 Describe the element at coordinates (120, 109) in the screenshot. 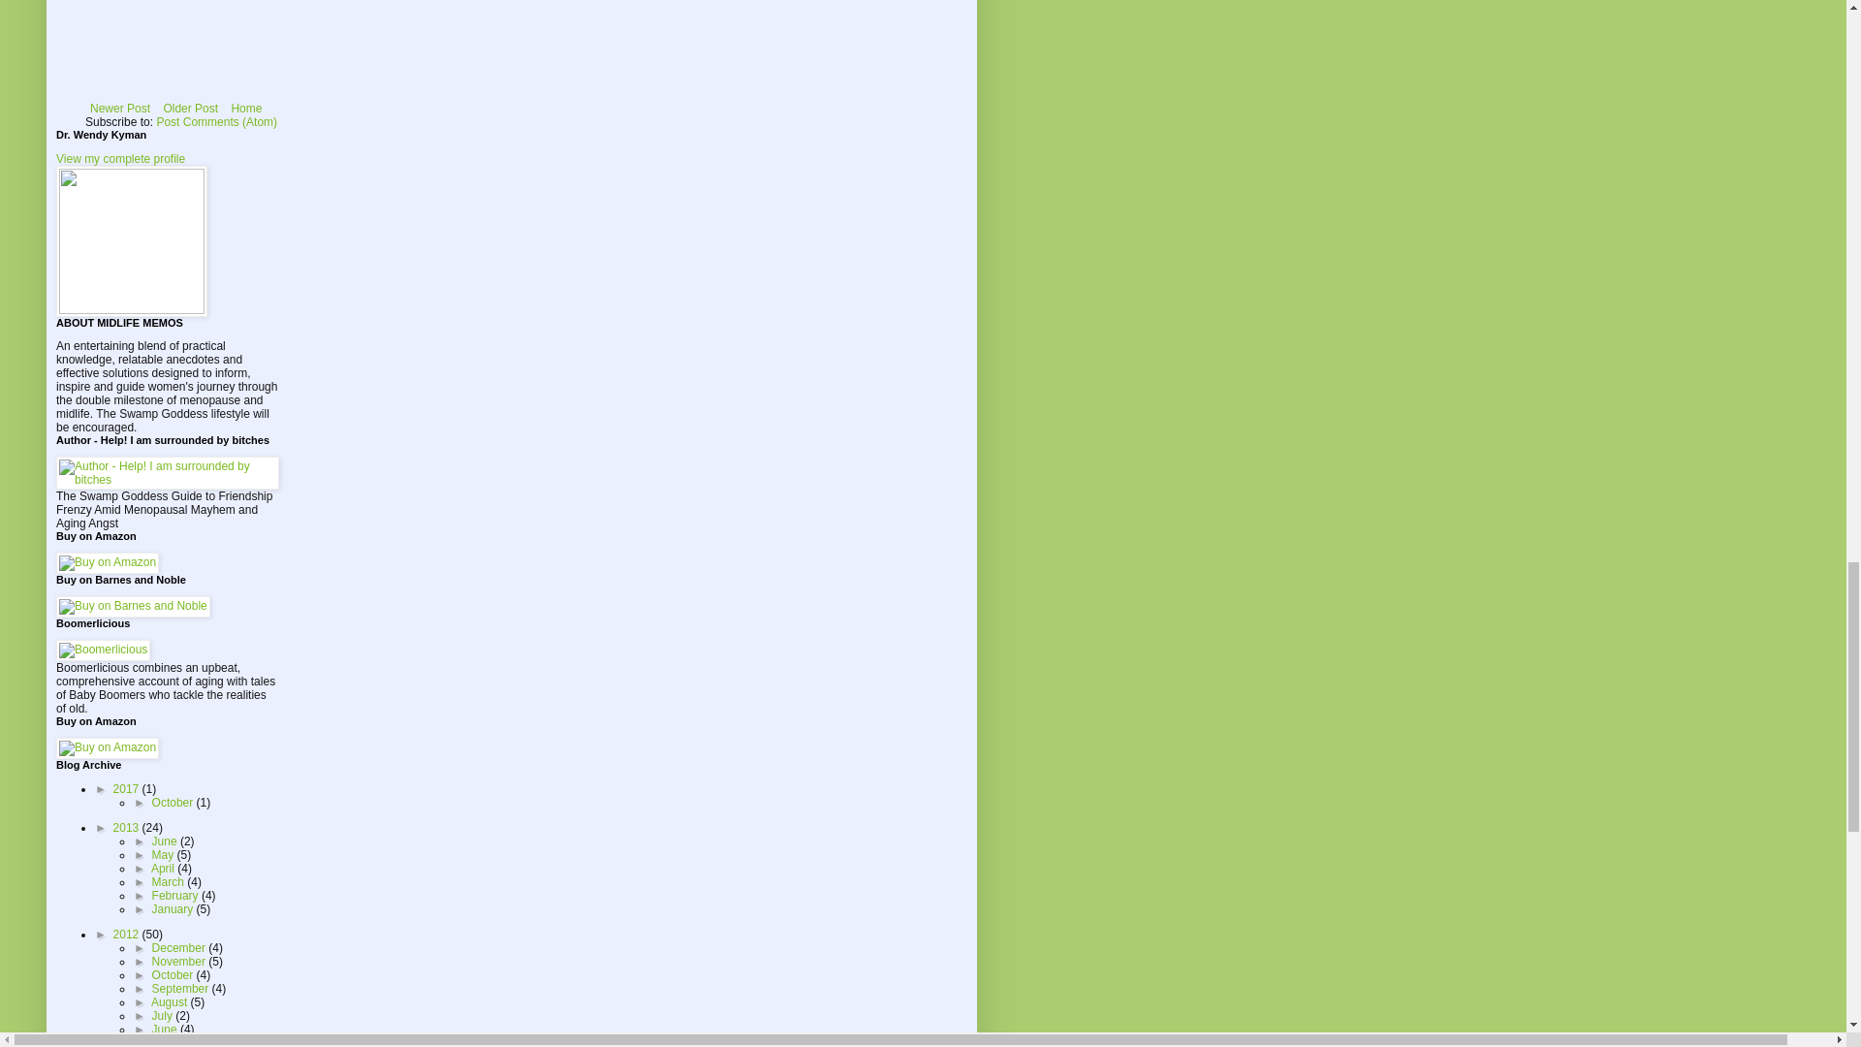

I see `Newer Post` at that location.